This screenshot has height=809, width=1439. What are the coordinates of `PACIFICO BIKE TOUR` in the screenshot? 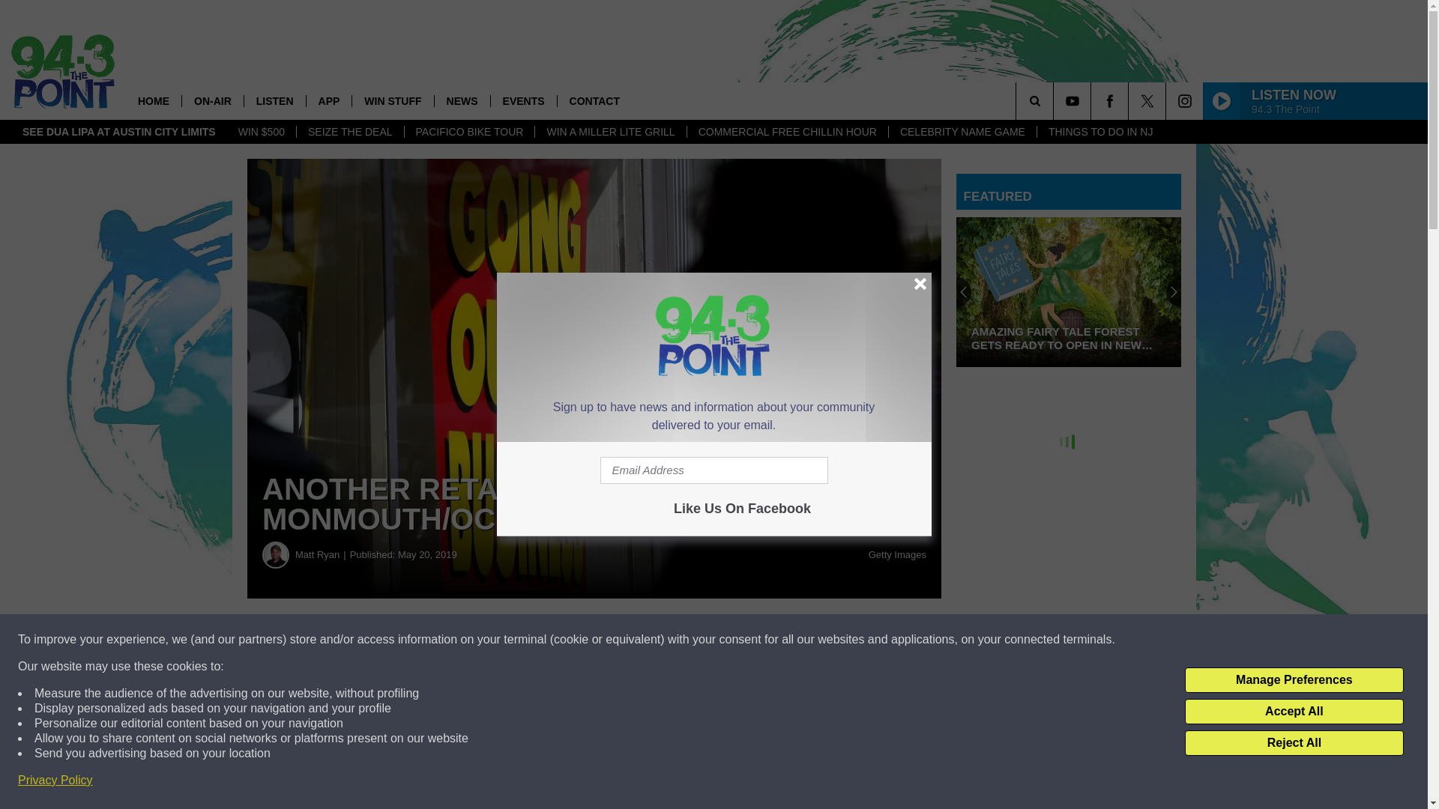 It's located at (469, 132).